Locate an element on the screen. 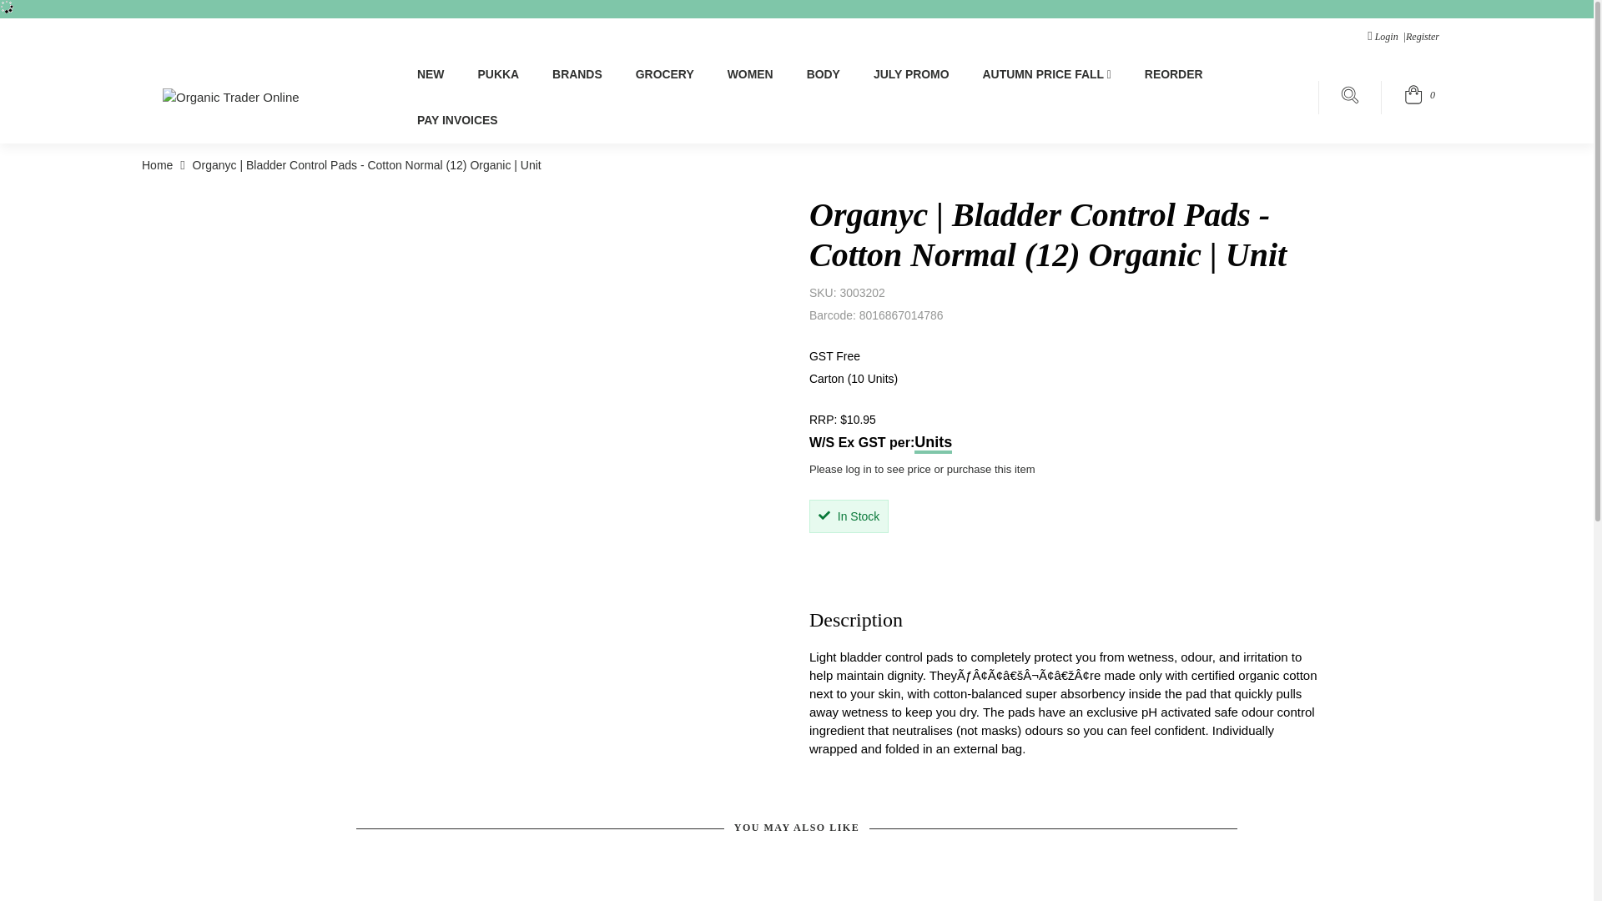  Basket is located at coordinates (1420, 99).